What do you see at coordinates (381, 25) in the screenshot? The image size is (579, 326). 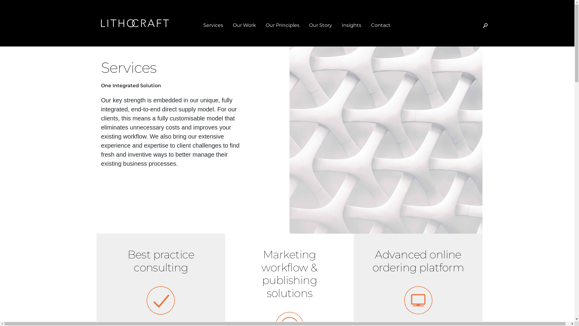 I see `Contact` at bounding box center [381, 25].